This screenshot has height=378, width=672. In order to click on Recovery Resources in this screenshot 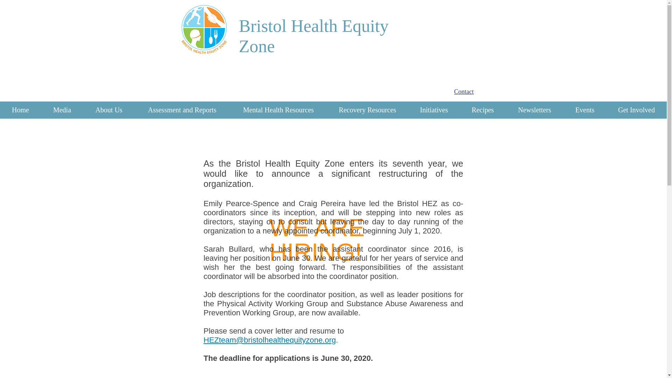, I will do `click(367, 110)`.